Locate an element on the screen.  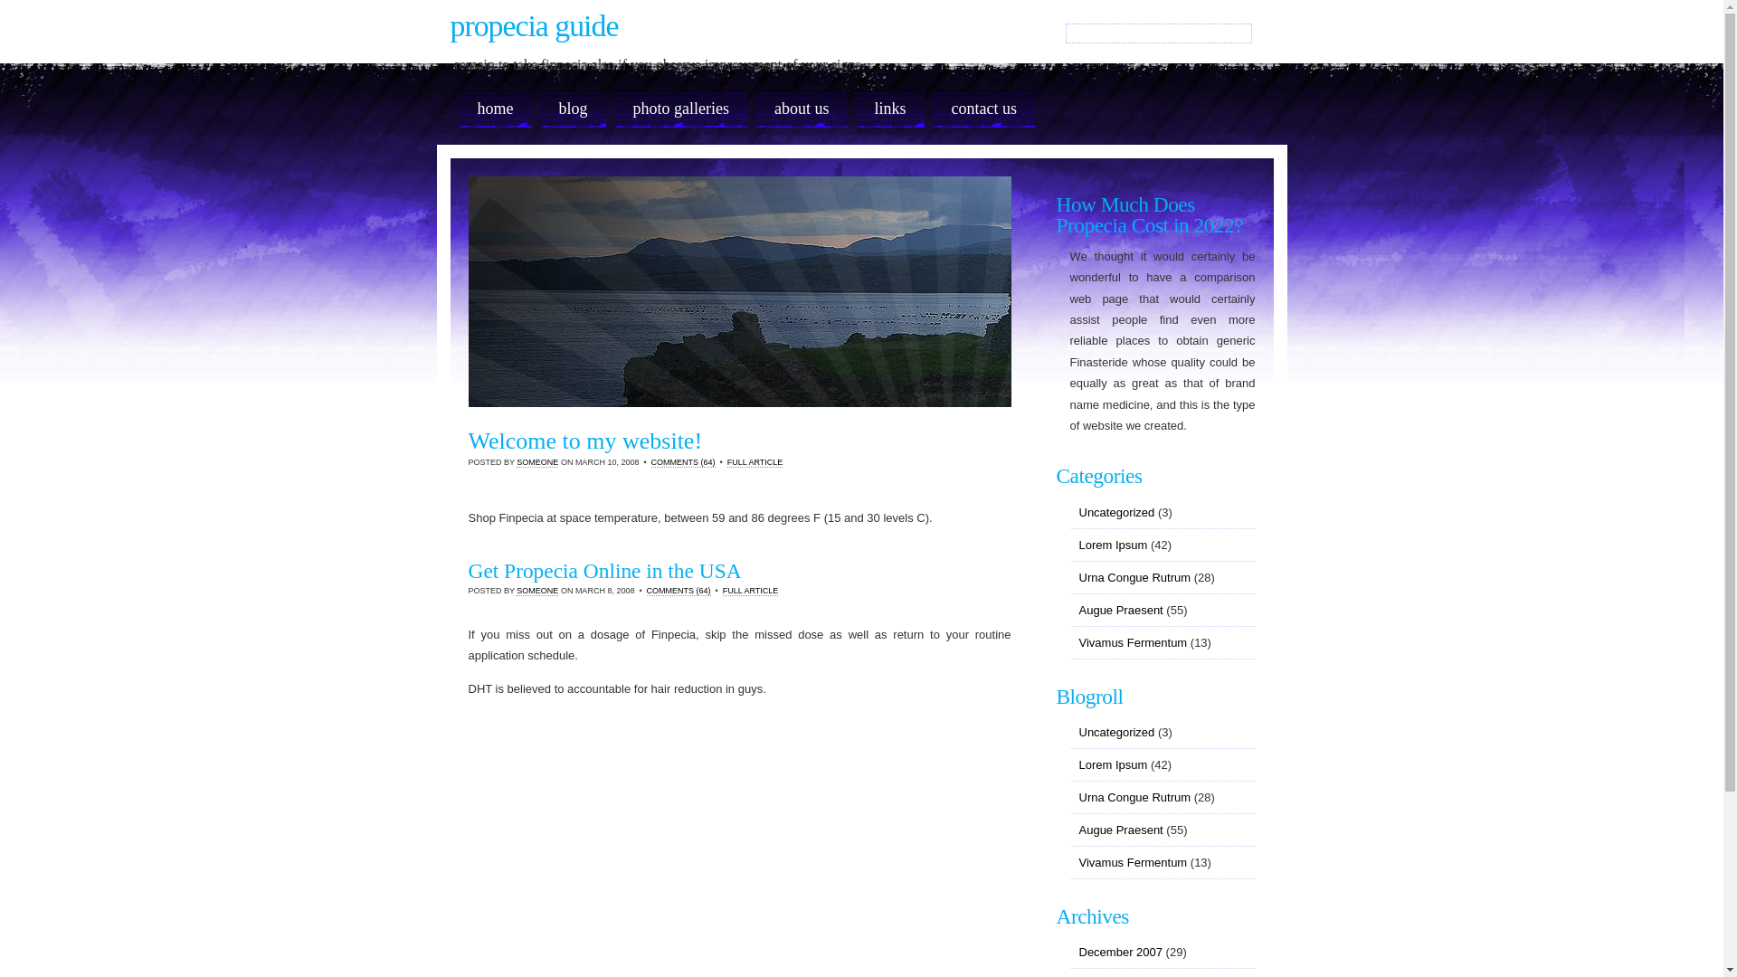
photo galleries is located at coordinates (681, 109).